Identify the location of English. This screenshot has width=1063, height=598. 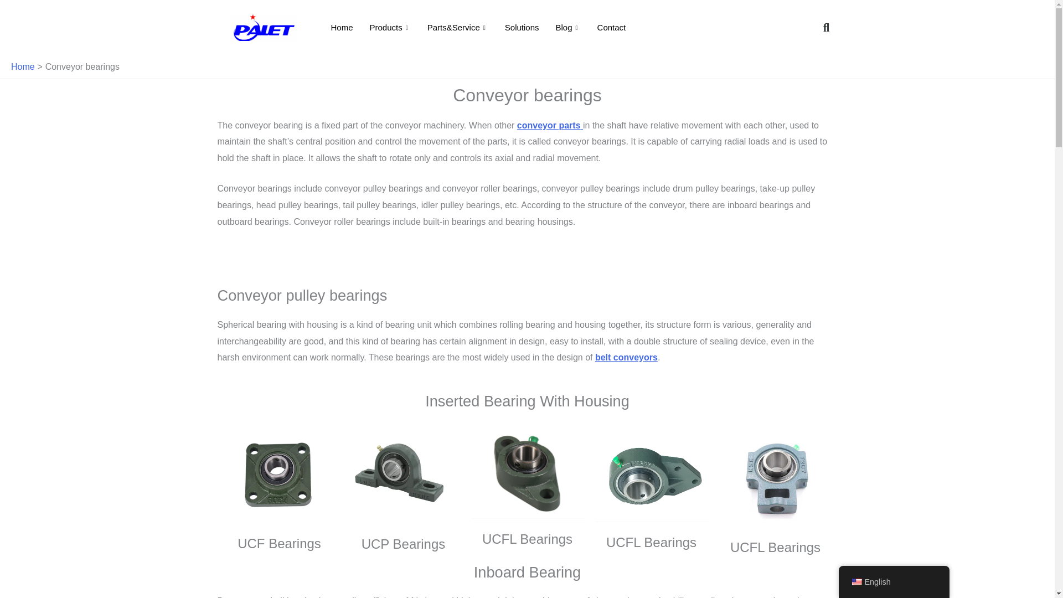
(856, 582).